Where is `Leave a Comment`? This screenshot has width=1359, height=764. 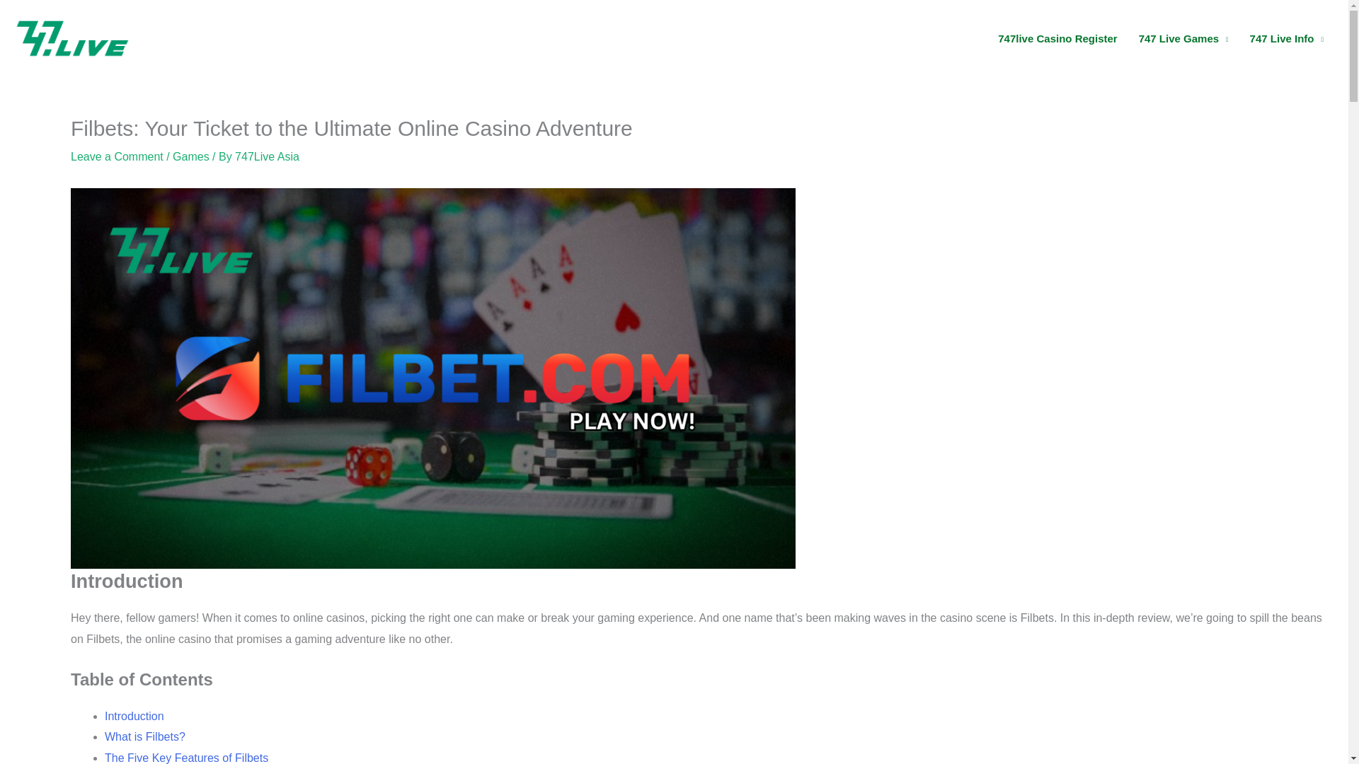
Leave a Comment is located at coordinates (116, 156).